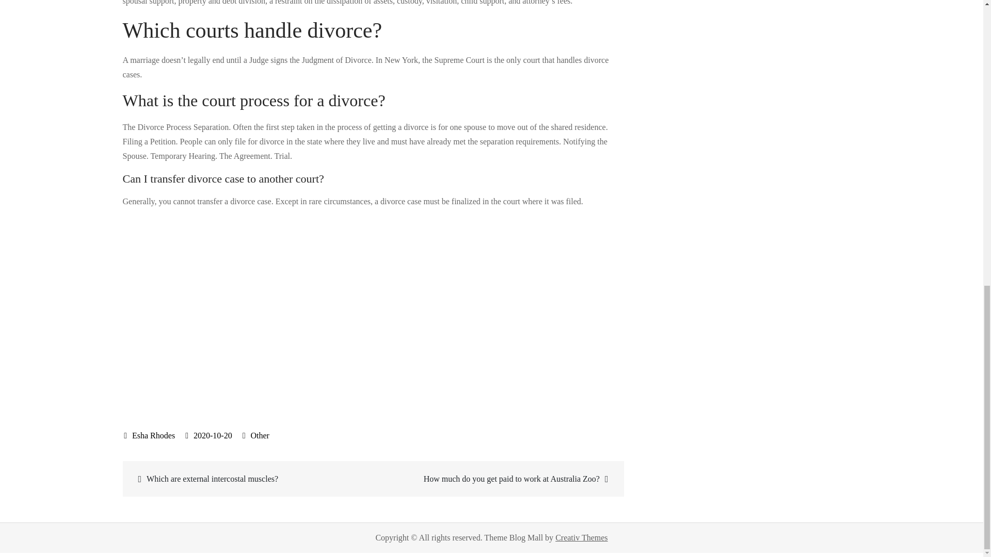  Describe the element at coordinates (288, 309) in the screenshot. I see `Filing California Divorce Forms: Form 1 of 10 the FL-100` at that location.